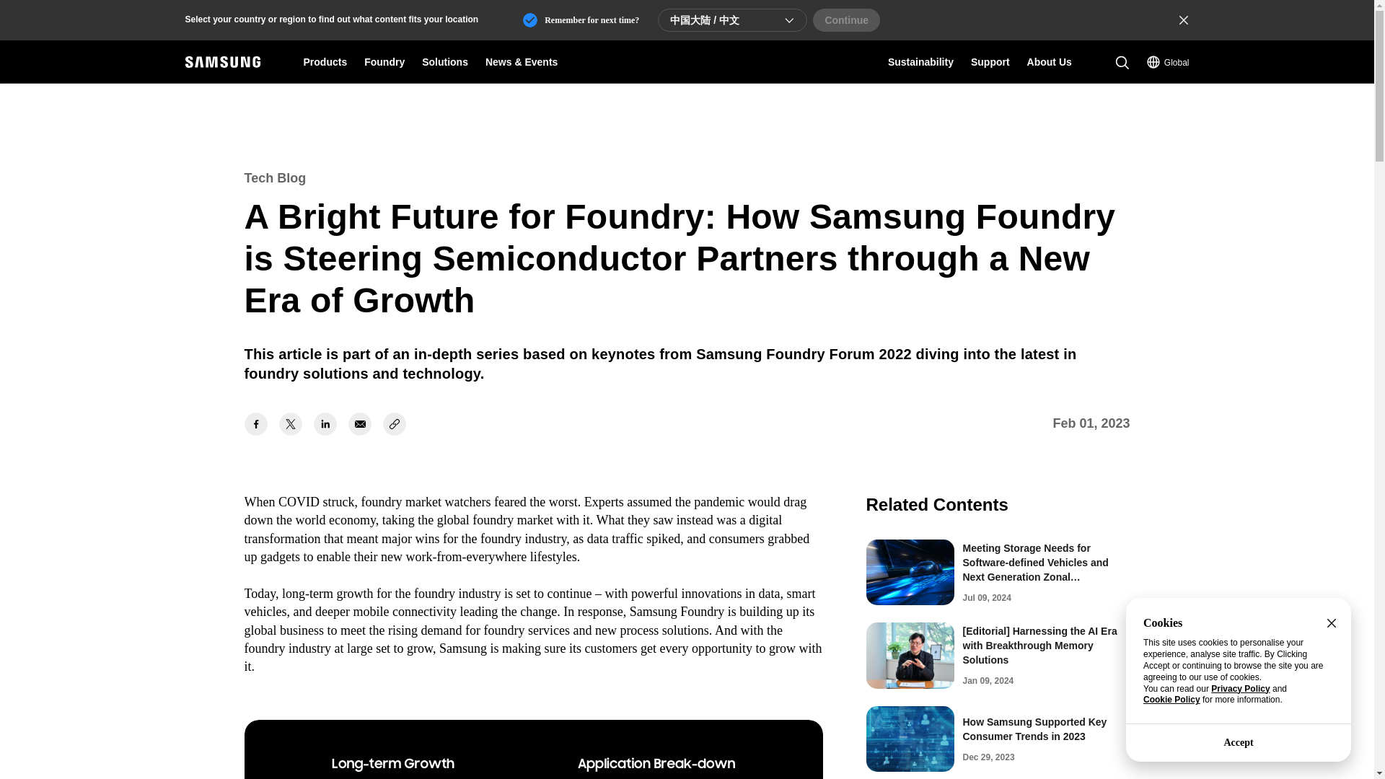 Image resolution: width=1385 pixels, height=779 pixels. What do you see at coordinates (581, 20) in the screenshot?
I see `on` at bounding box center [581, 20].